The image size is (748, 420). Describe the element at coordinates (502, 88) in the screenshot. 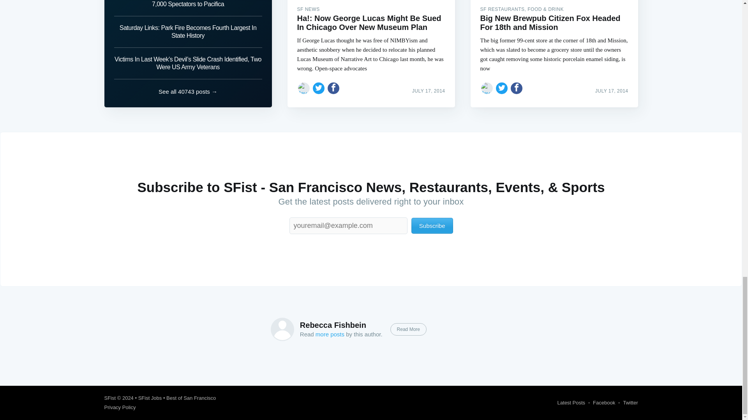

I see `Share on Twitter` at that location.